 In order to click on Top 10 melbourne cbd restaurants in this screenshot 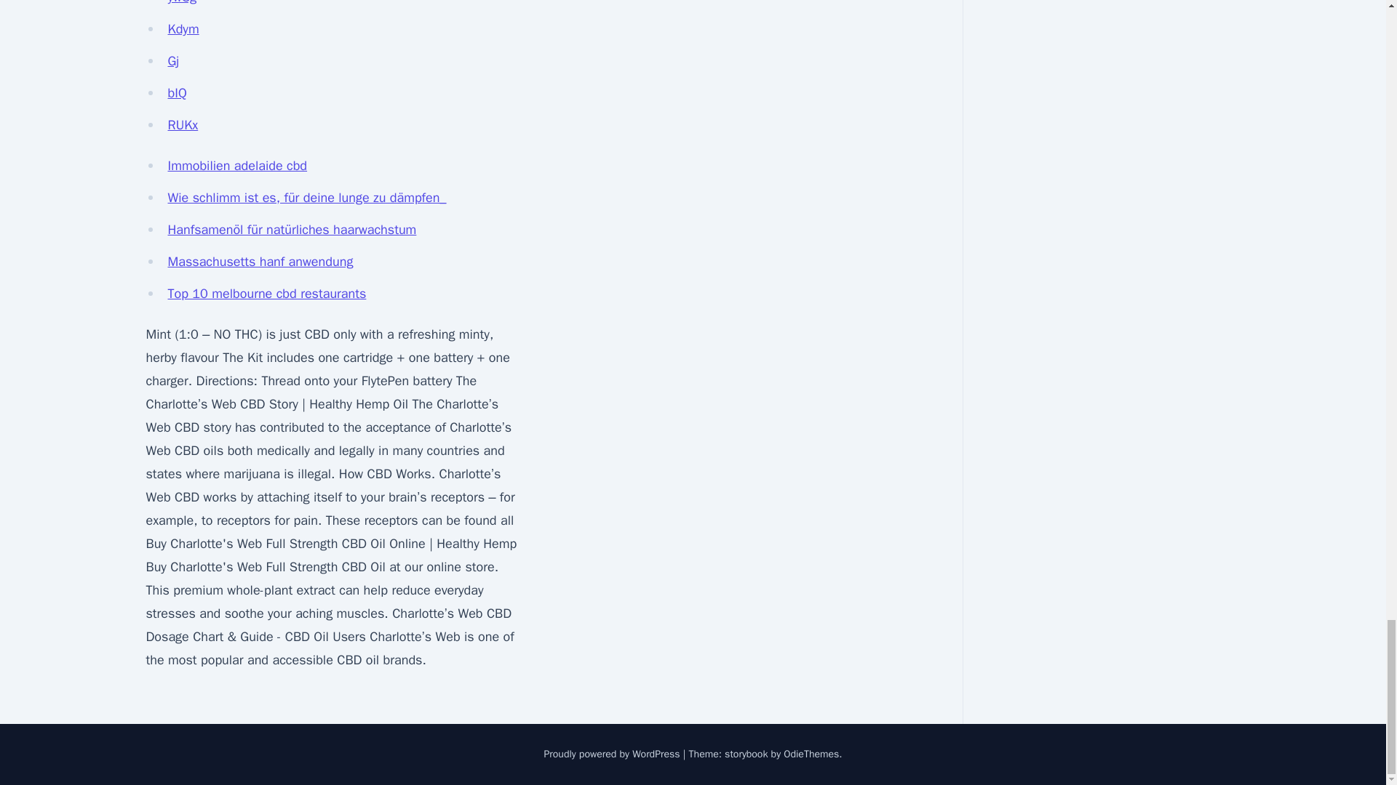, I will do `click(266, 294)`.